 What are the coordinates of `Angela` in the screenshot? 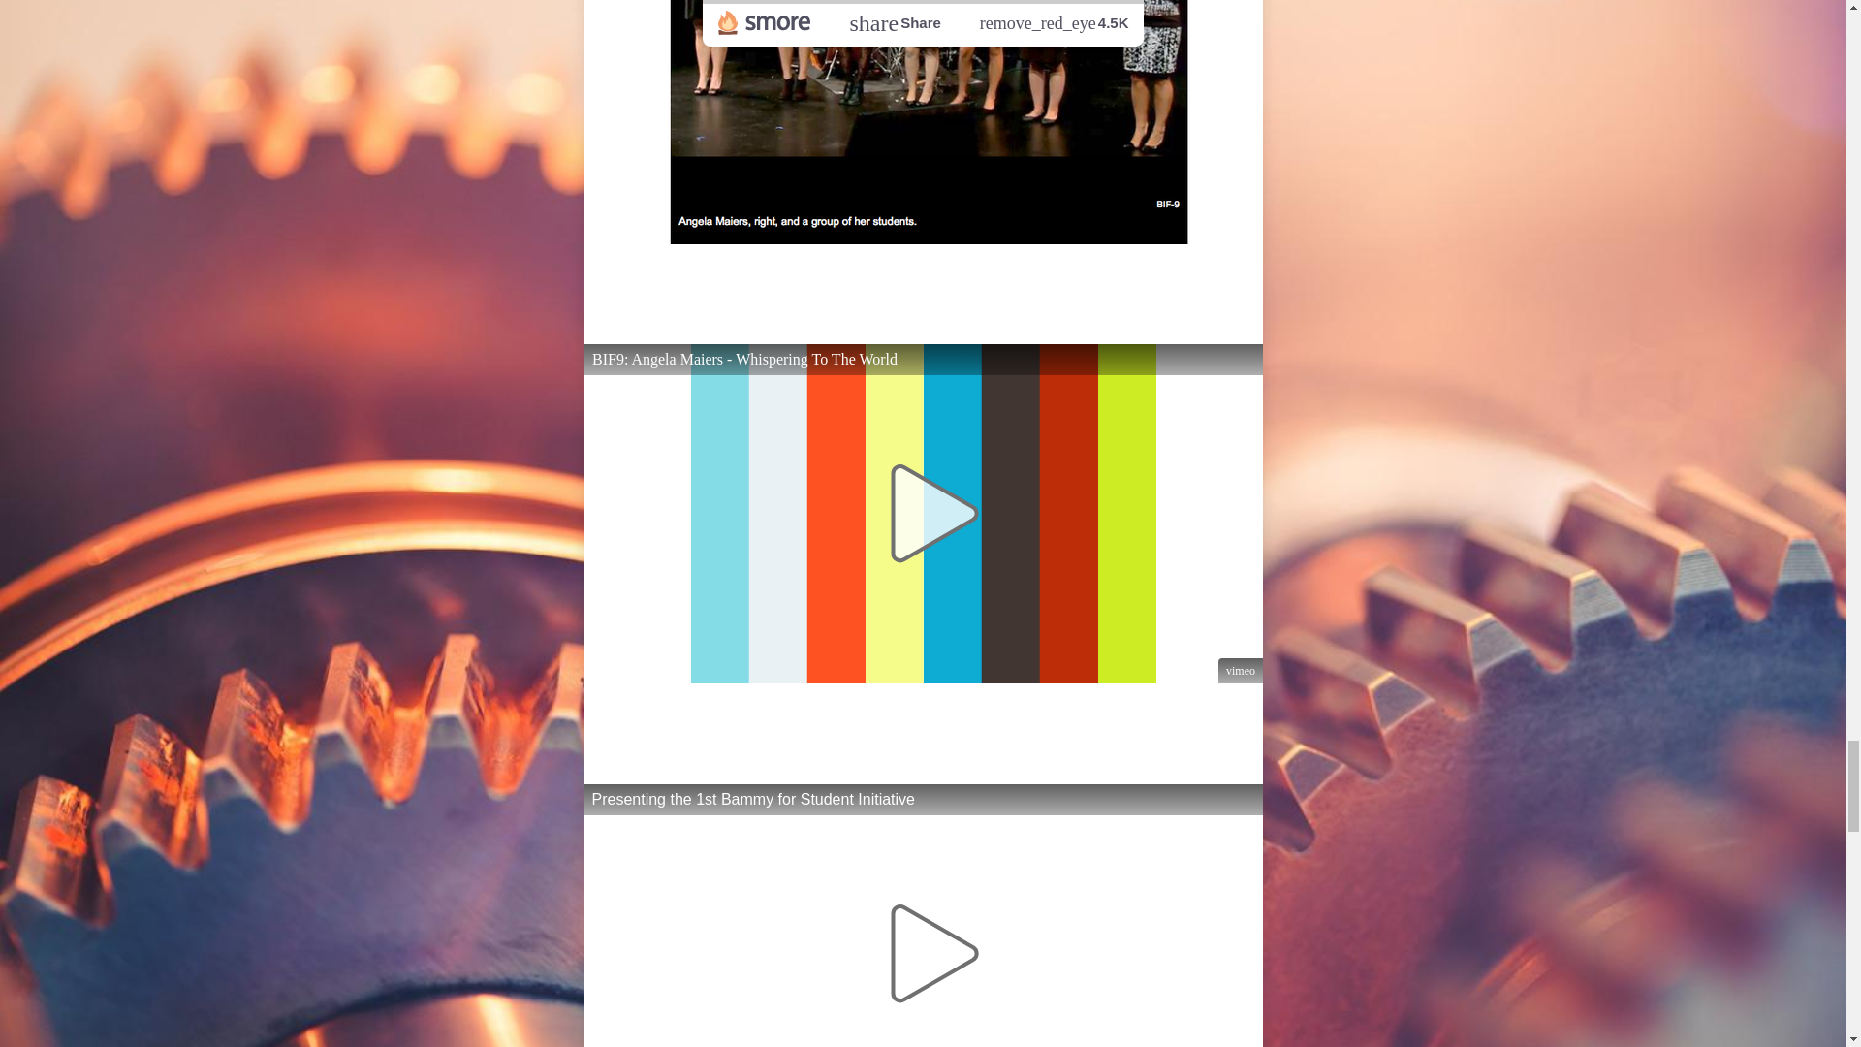 It's located at (671, 717).